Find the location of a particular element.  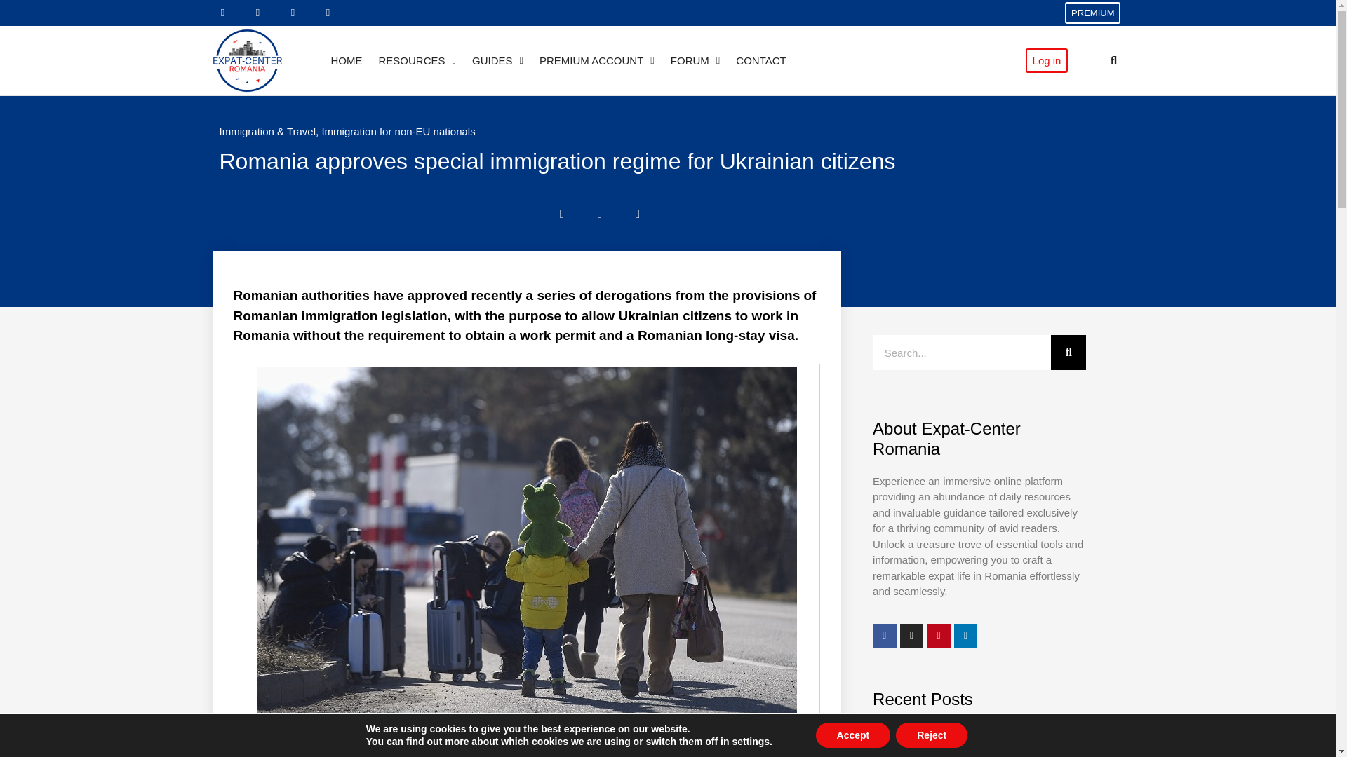

PREMIUM ACCOUNT is located at coordinates (597, 60).